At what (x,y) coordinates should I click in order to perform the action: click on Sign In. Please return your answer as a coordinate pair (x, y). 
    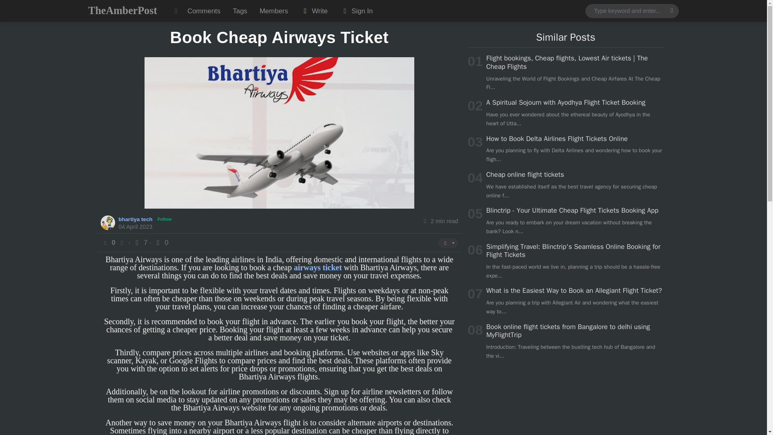
    Looking at the image, I should click on (356, 11).